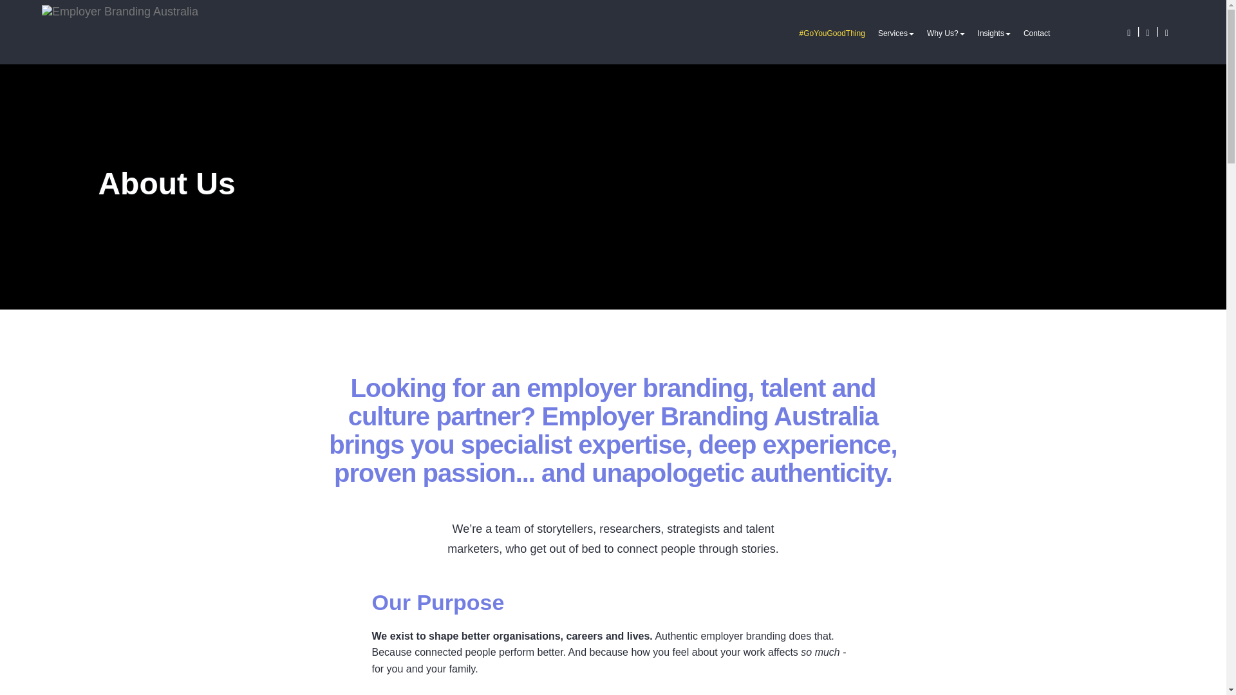 Image resolution: width=1236 pixels, height=695 pixels. Describe the element at coordinates (1036, 33) in the screenshot. I see `Contact` at that location.